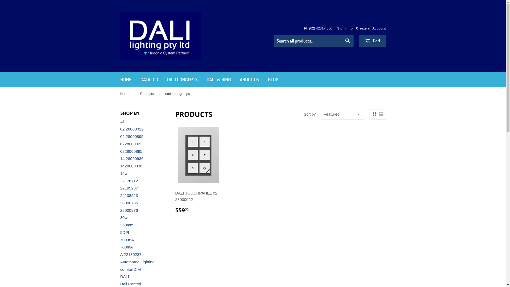 Image resolution: width=510 pixels, height=287 pixels. I want to click on DALI CONCEPTS, so click(182, 80).